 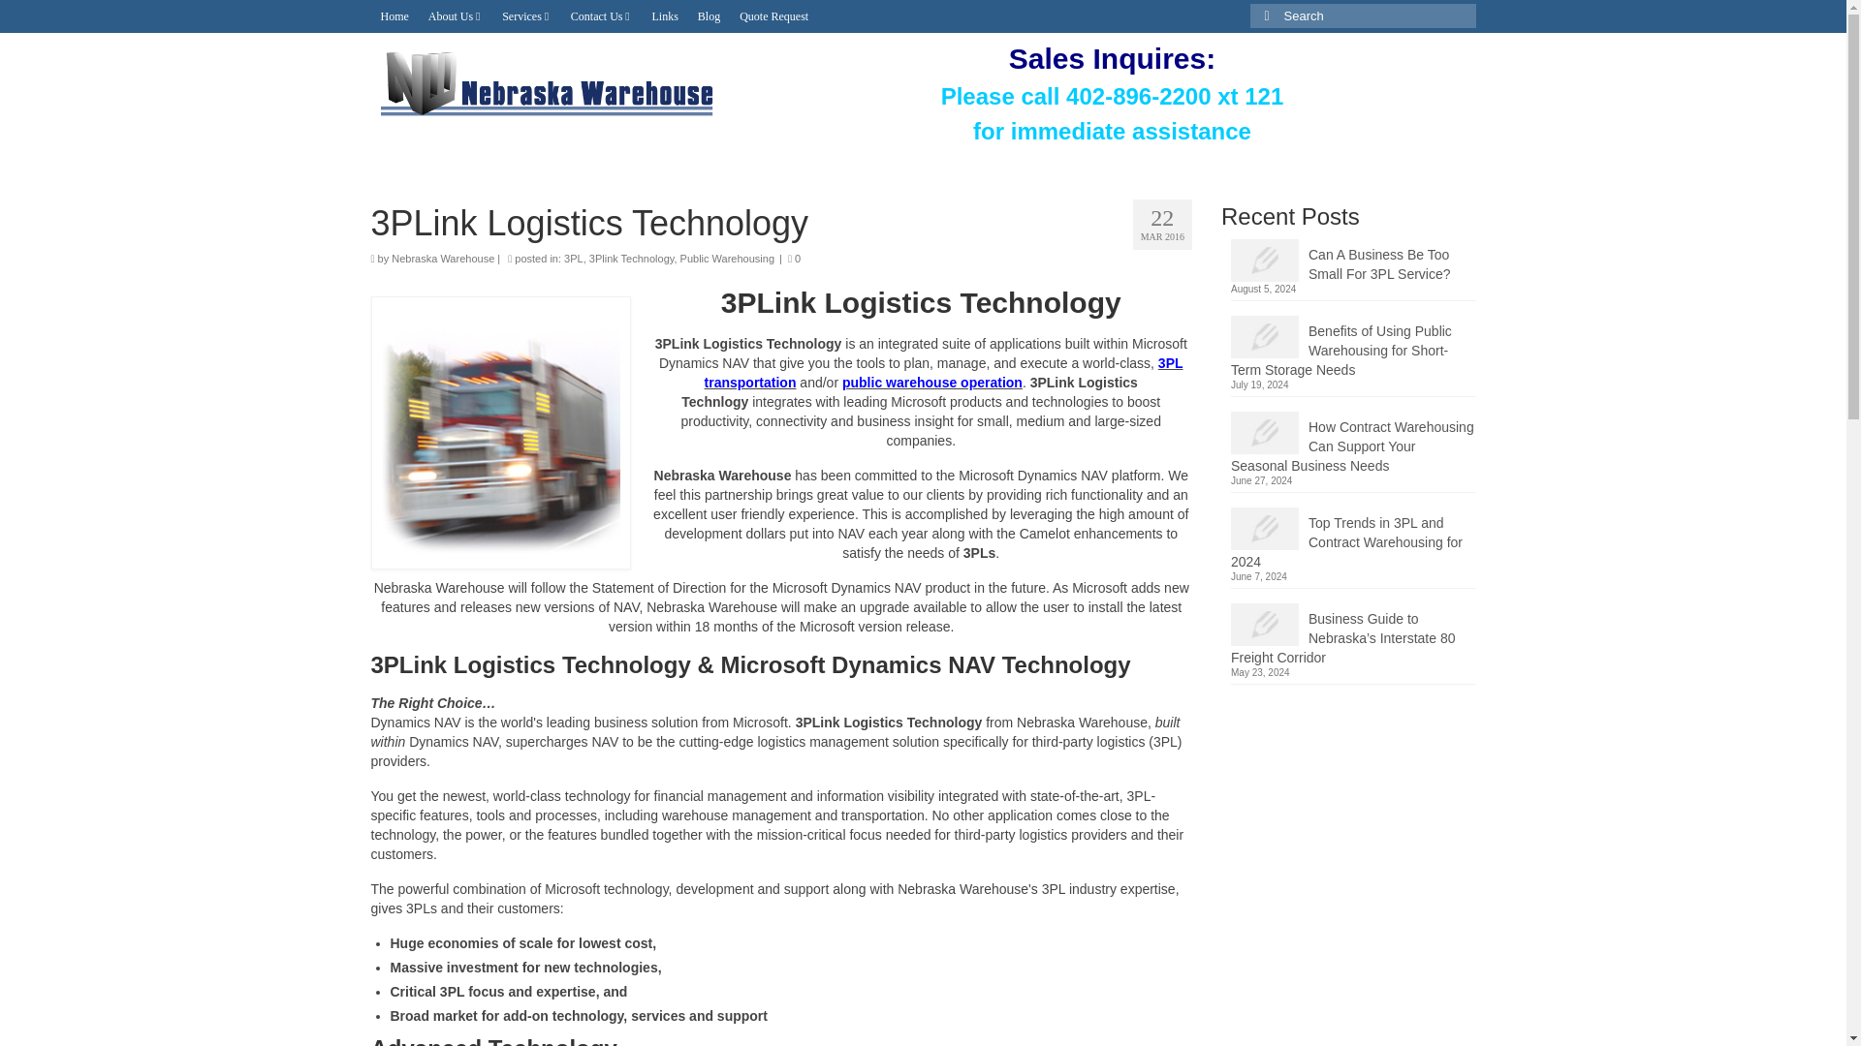 What do you see at coordinates (456, 15) in the screenshot?
I see `About Us` at bounding box center [456, 15].